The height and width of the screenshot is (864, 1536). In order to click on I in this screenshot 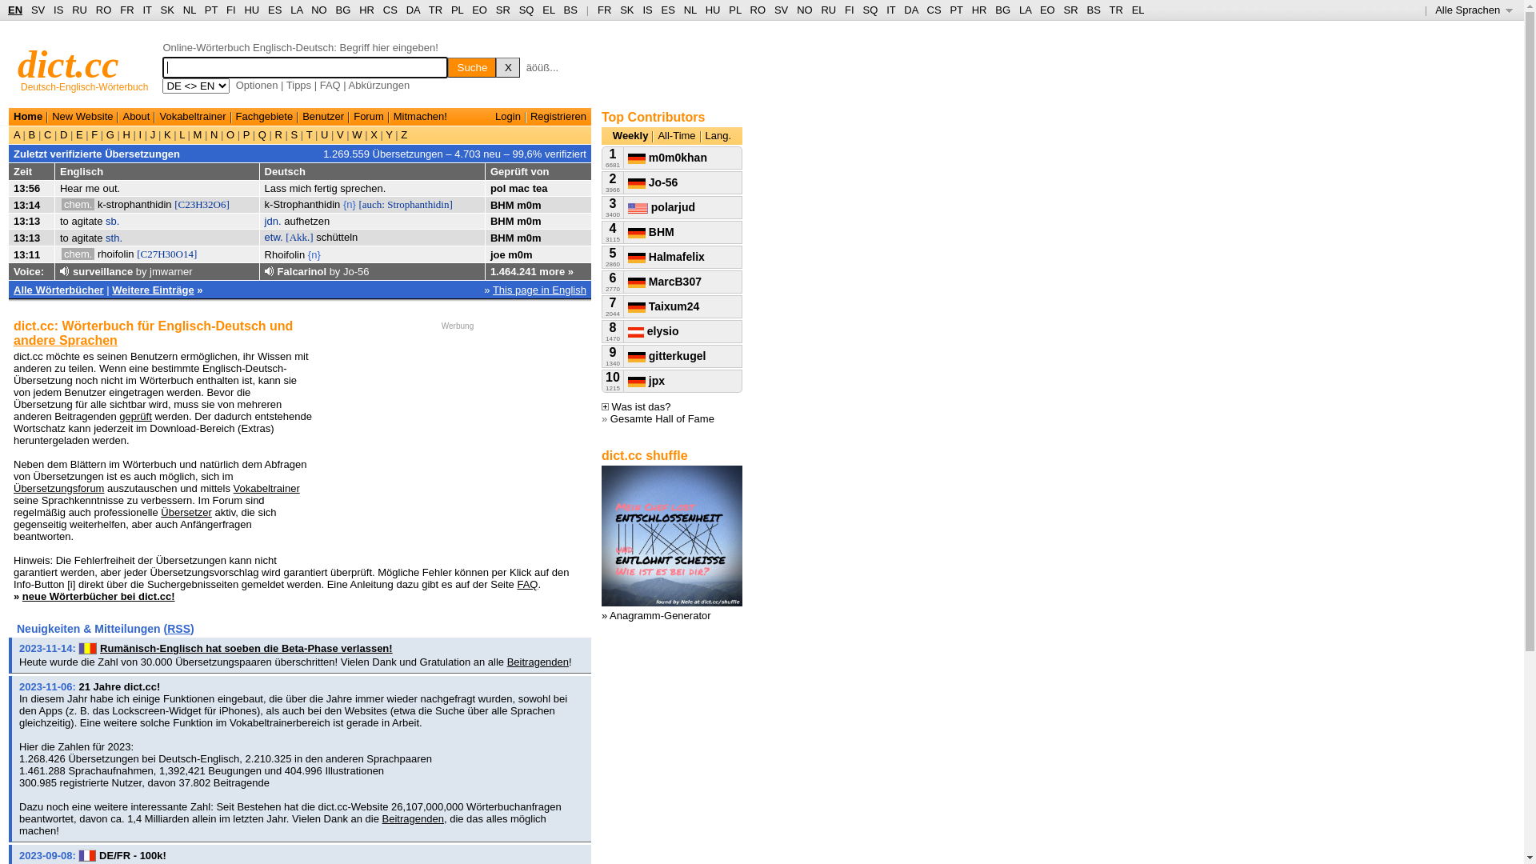, I will do `click(141, 134)`.